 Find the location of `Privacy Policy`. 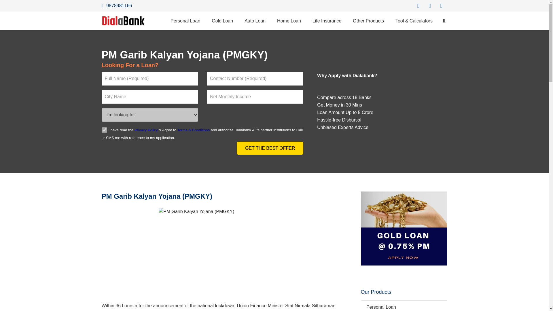

Privacy Policy is located at coordinates (146, 130).